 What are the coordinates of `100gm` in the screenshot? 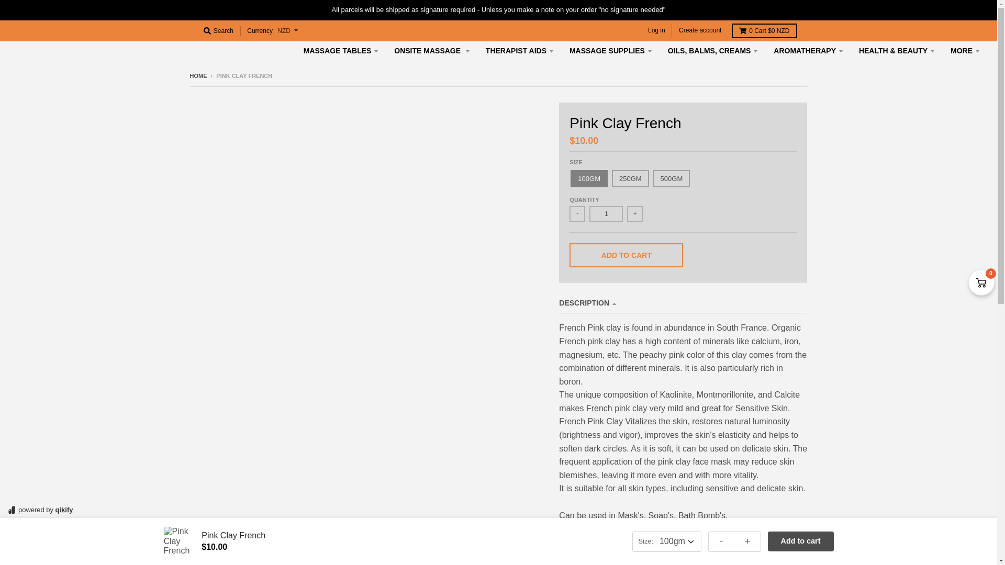 It's located at (589, 178).